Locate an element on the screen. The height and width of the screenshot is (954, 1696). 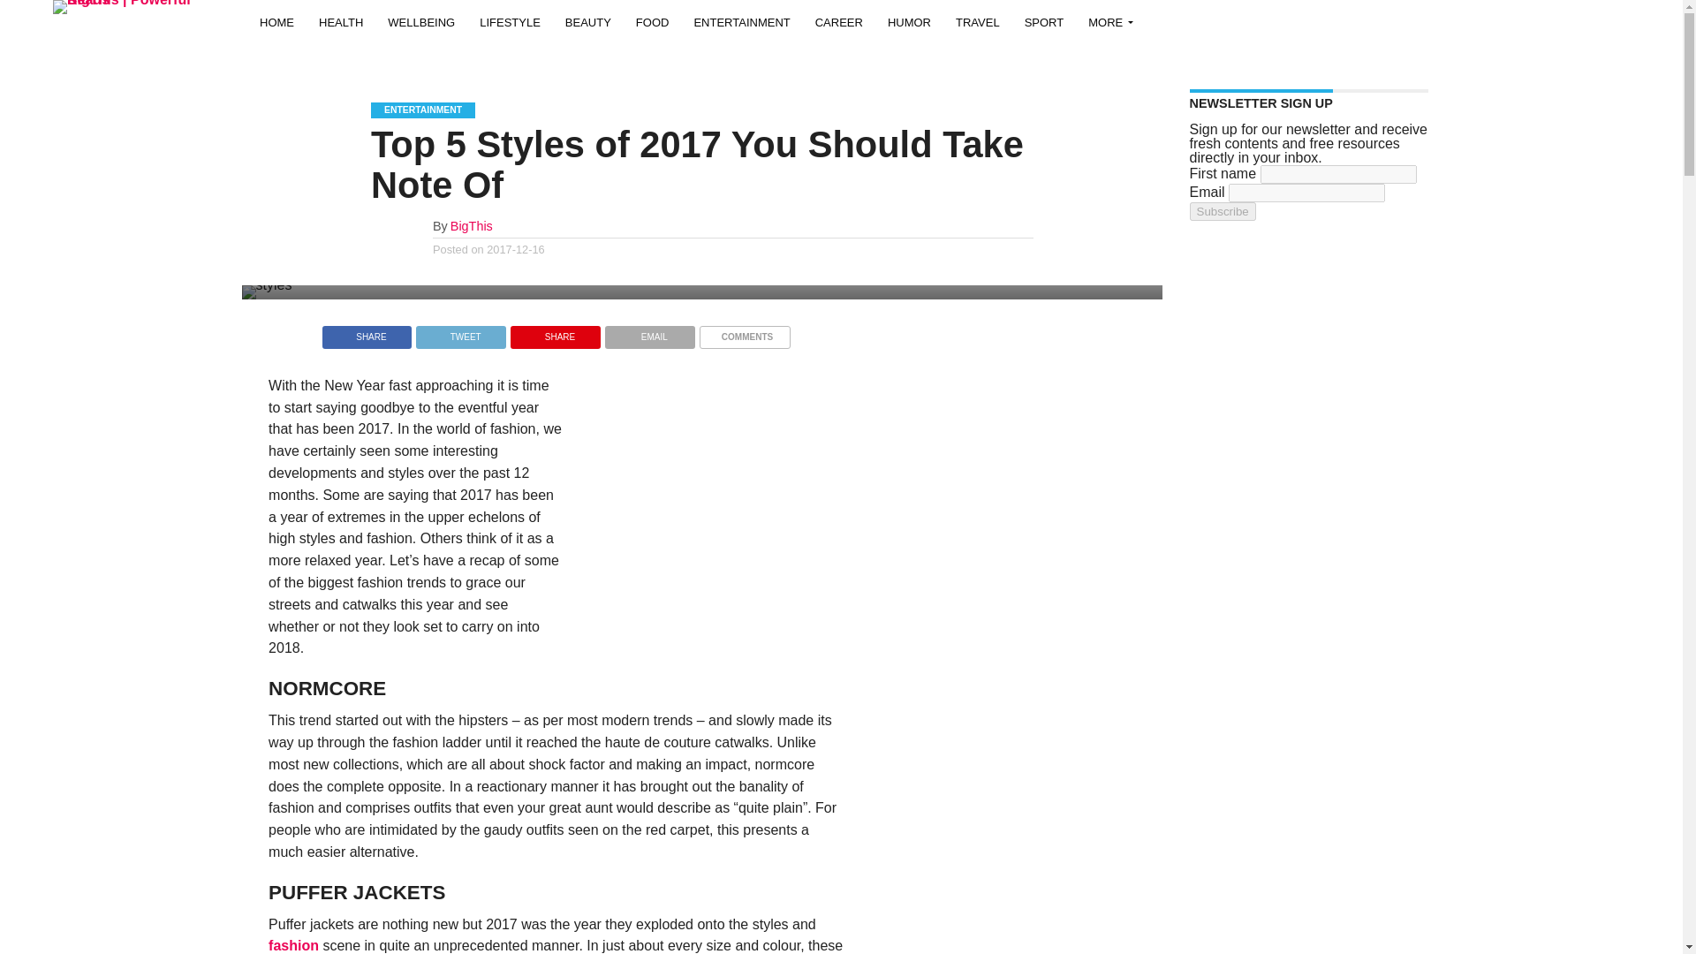
BigThis is located at coordinates (472, 226).